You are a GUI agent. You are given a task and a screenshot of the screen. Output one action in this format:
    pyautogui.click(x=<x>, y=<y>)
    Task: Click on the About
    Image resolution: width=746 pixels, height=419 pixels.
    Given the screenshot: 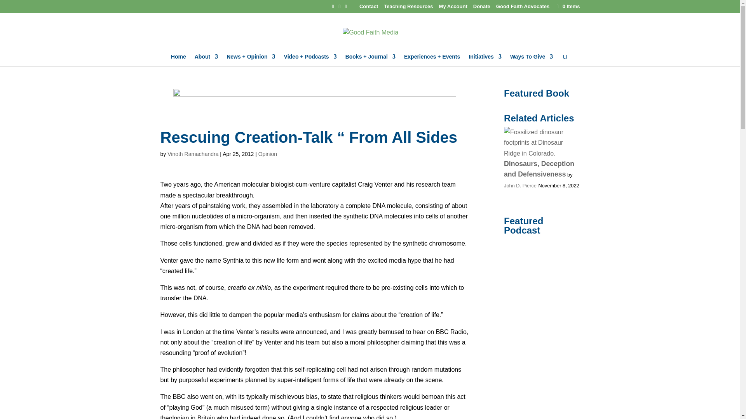 What is the action you would take?
    pyautogui.click(x=206, y=60)
    